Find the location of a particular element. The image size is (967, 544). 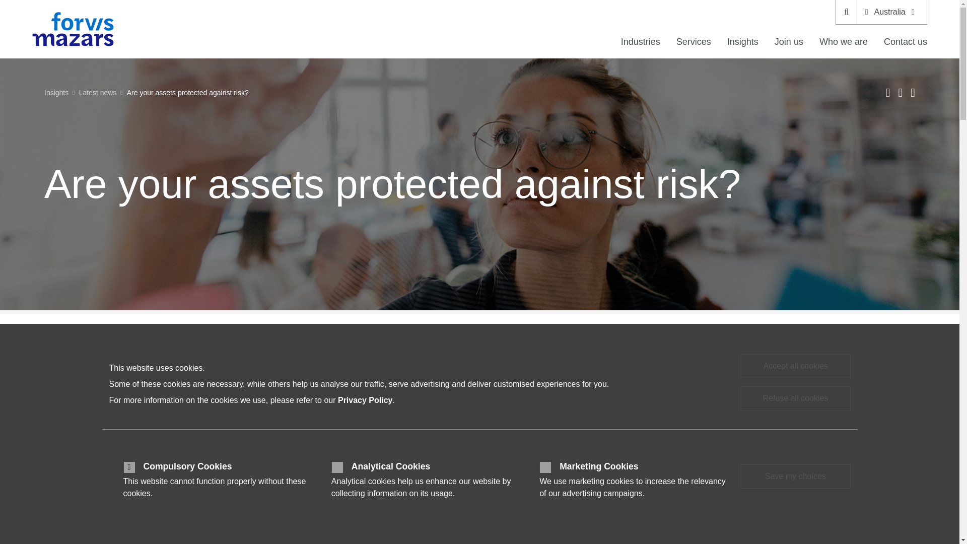

Australia is located at coordinates (891, 12).